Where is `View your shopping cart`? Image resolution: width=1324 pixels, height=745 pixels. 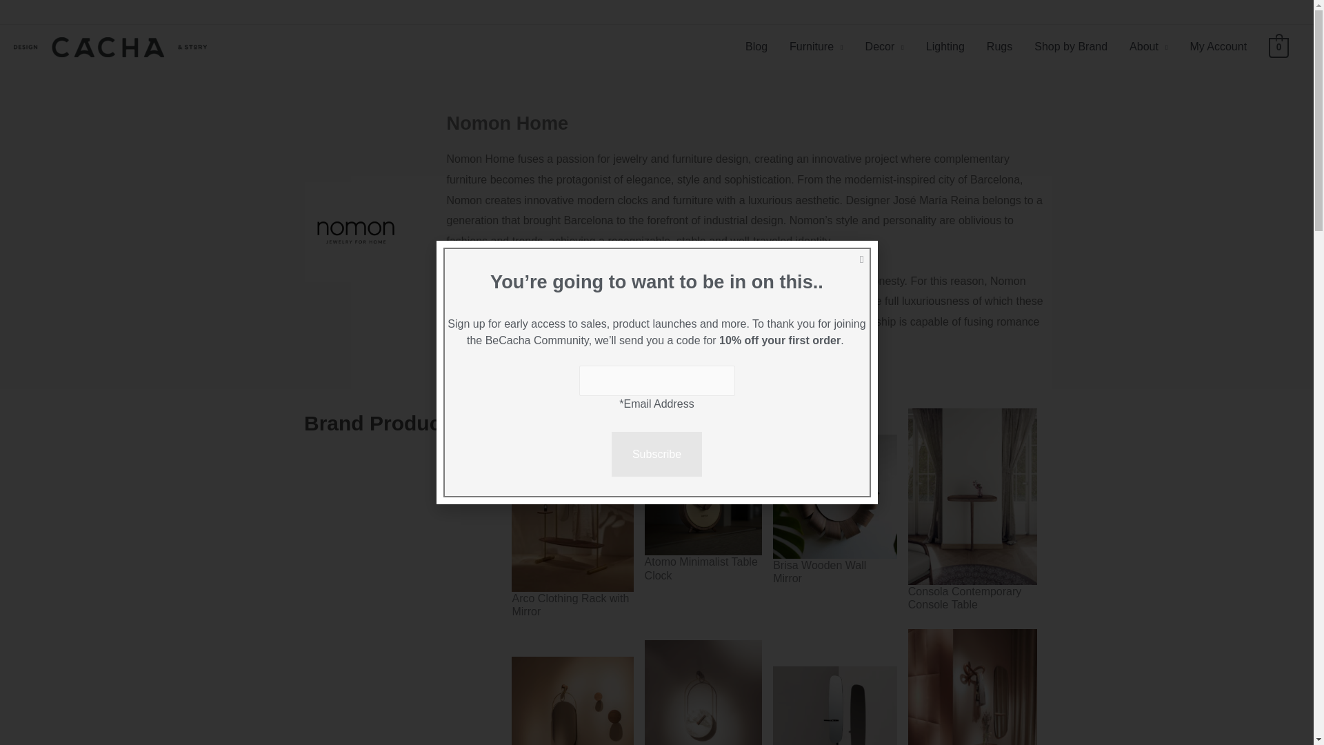
View your shopping cart is located at coordinates (1278, 47).